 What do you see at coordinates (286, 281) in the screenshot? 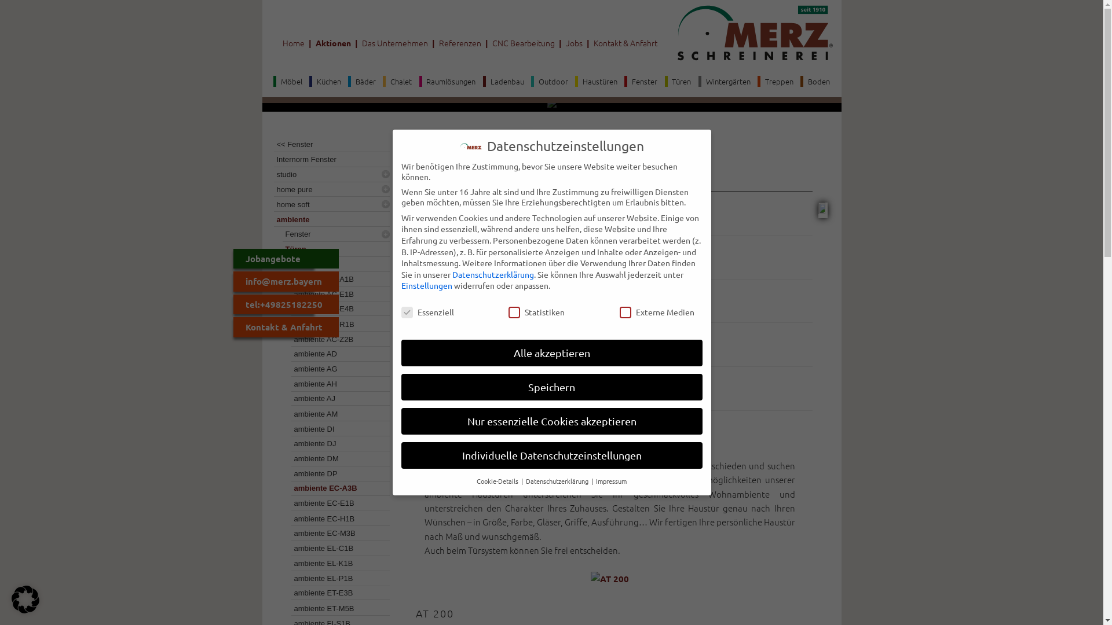
I see `info@merz.bayern` at bounding box center [286, 281].